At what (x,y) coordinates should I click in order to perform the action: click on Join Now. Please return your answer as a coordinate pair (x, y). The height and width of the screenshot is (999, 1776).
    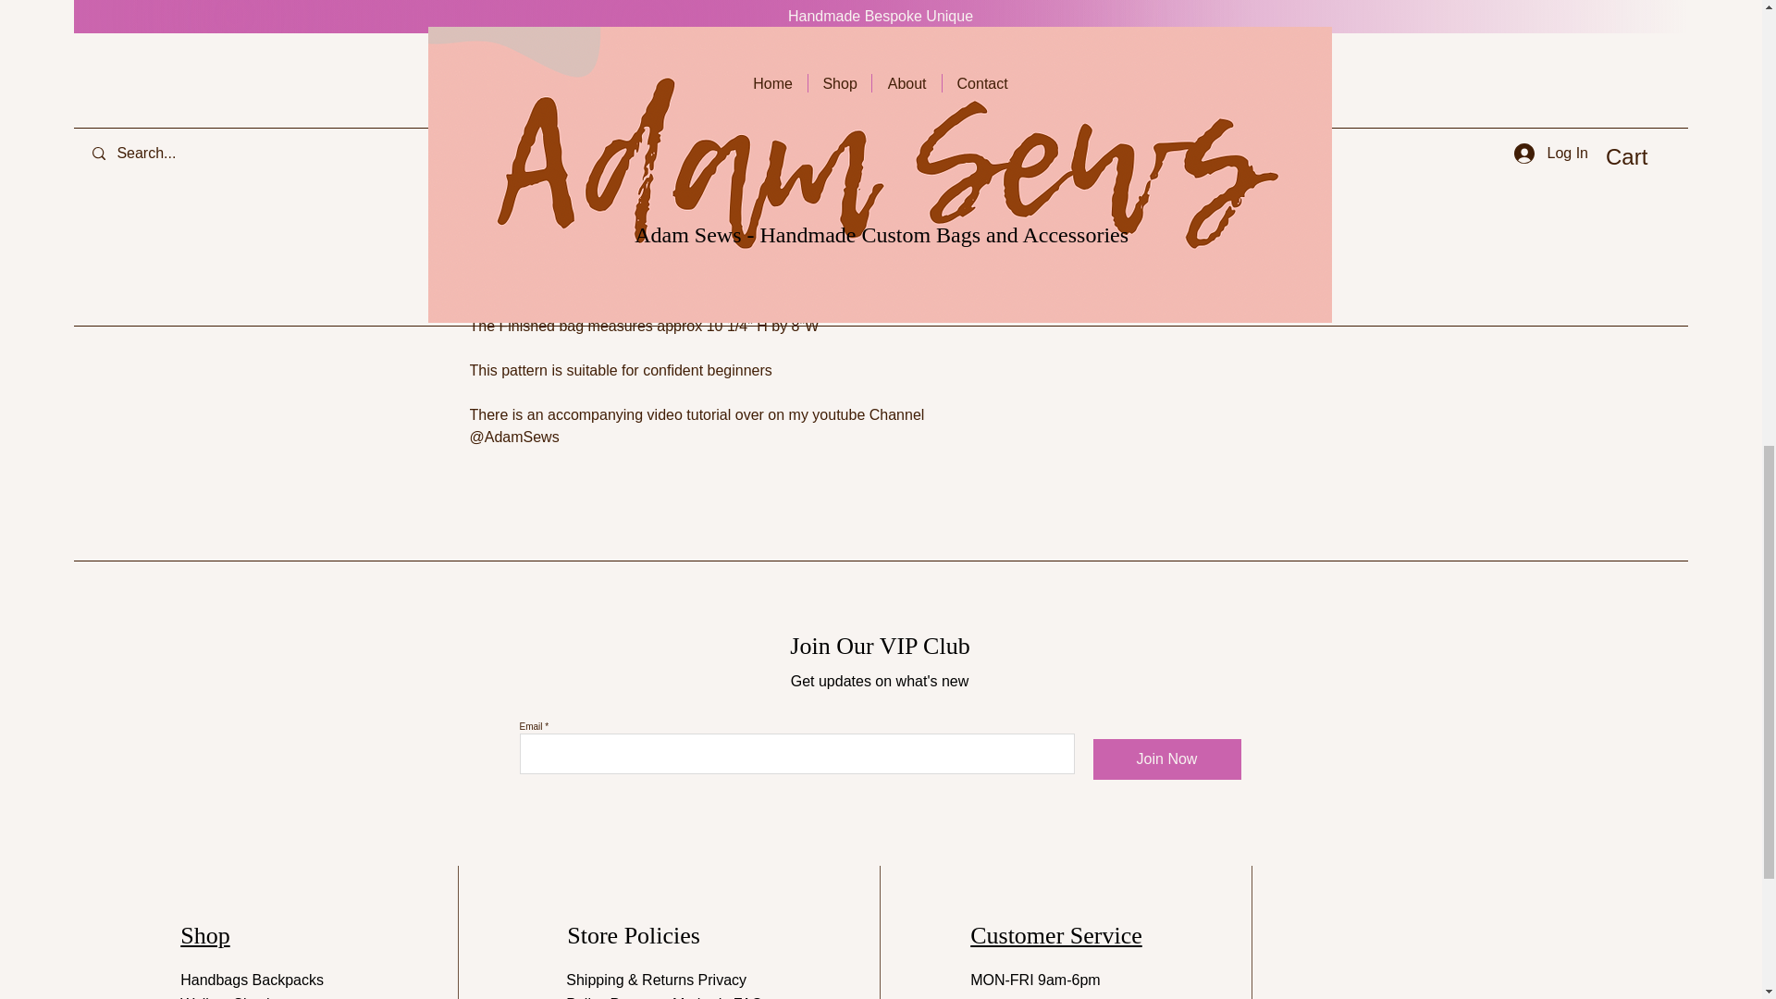
    Looking at the image, I should click on (1167, 759).